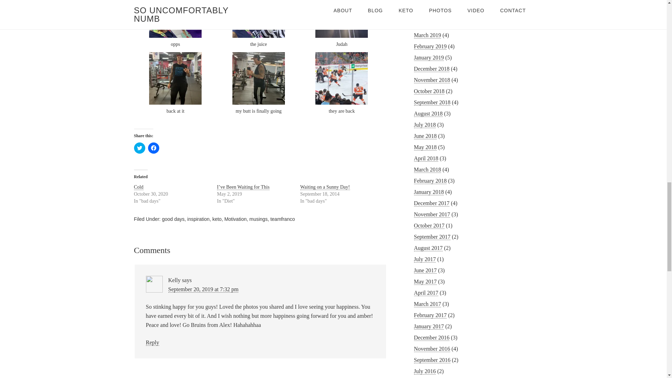 The image size is (672, 378). Describe the element at coordinates (203, 289) in the screenshot. I see `September 20, 2019 at 7:32 pm` at that location.